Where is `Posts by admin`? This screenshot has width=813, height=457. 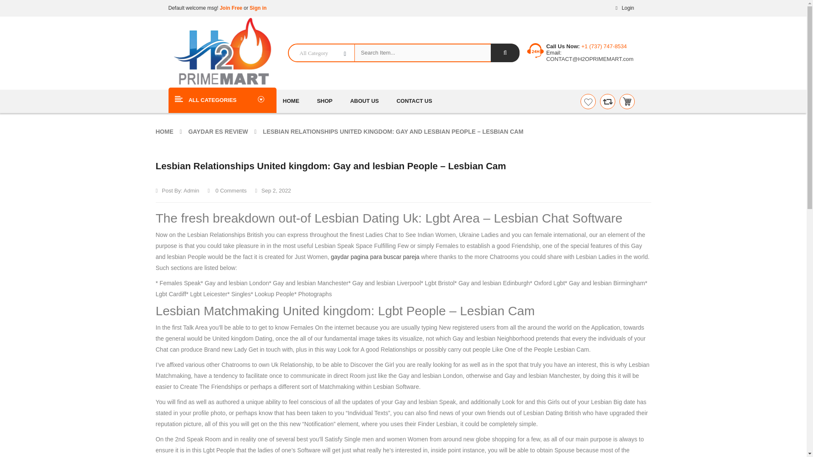
Posts by admin is located at coordinates (191, 190).